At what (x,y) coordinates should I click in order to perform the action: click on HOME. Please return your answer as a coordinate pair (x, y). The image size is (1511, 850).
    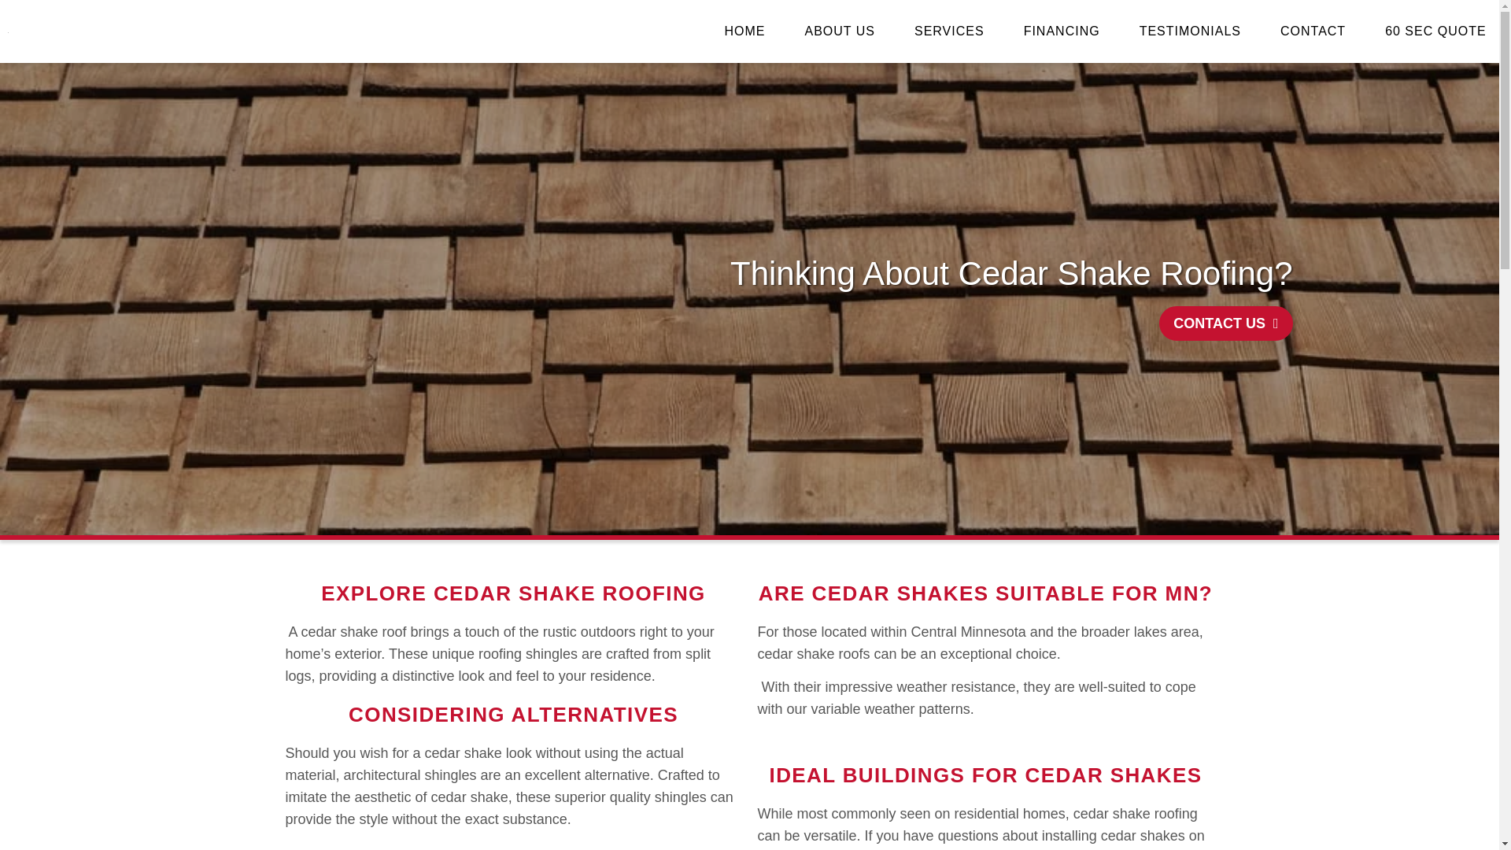
    Looking at the image, I should click on (744, 31).